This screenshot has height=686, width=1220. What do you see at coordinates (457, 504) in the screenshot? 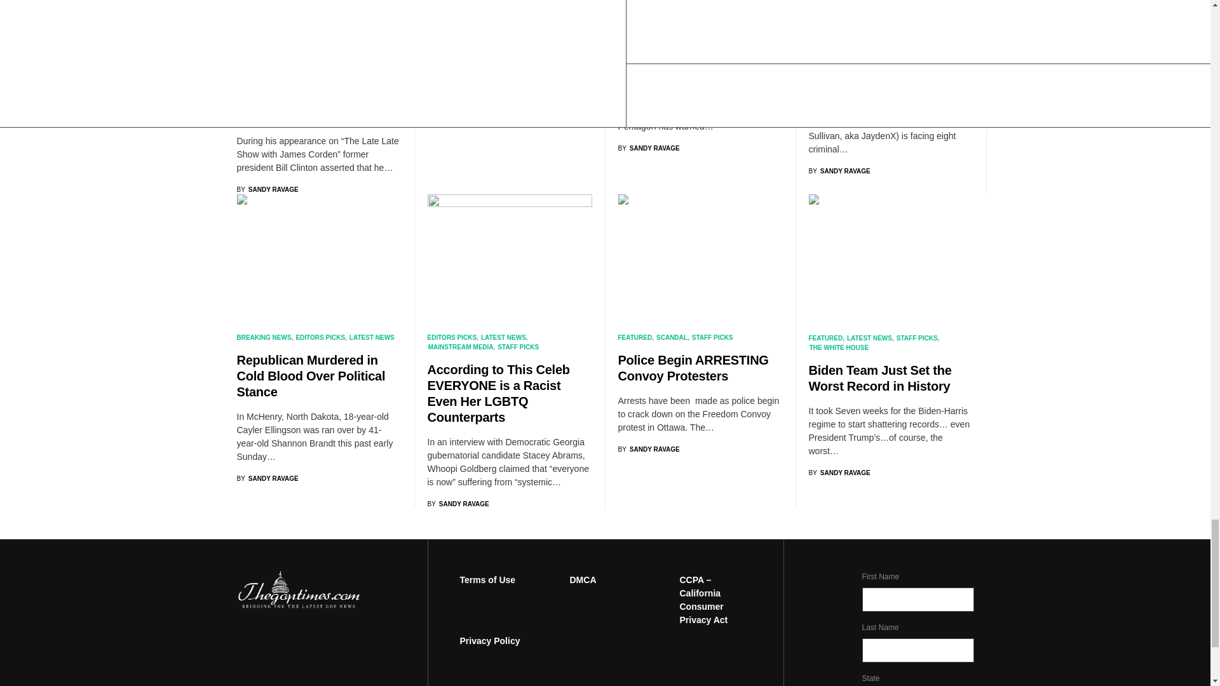
I see `View all posts by Sandy Ravage` at bounding box center [457, 504].